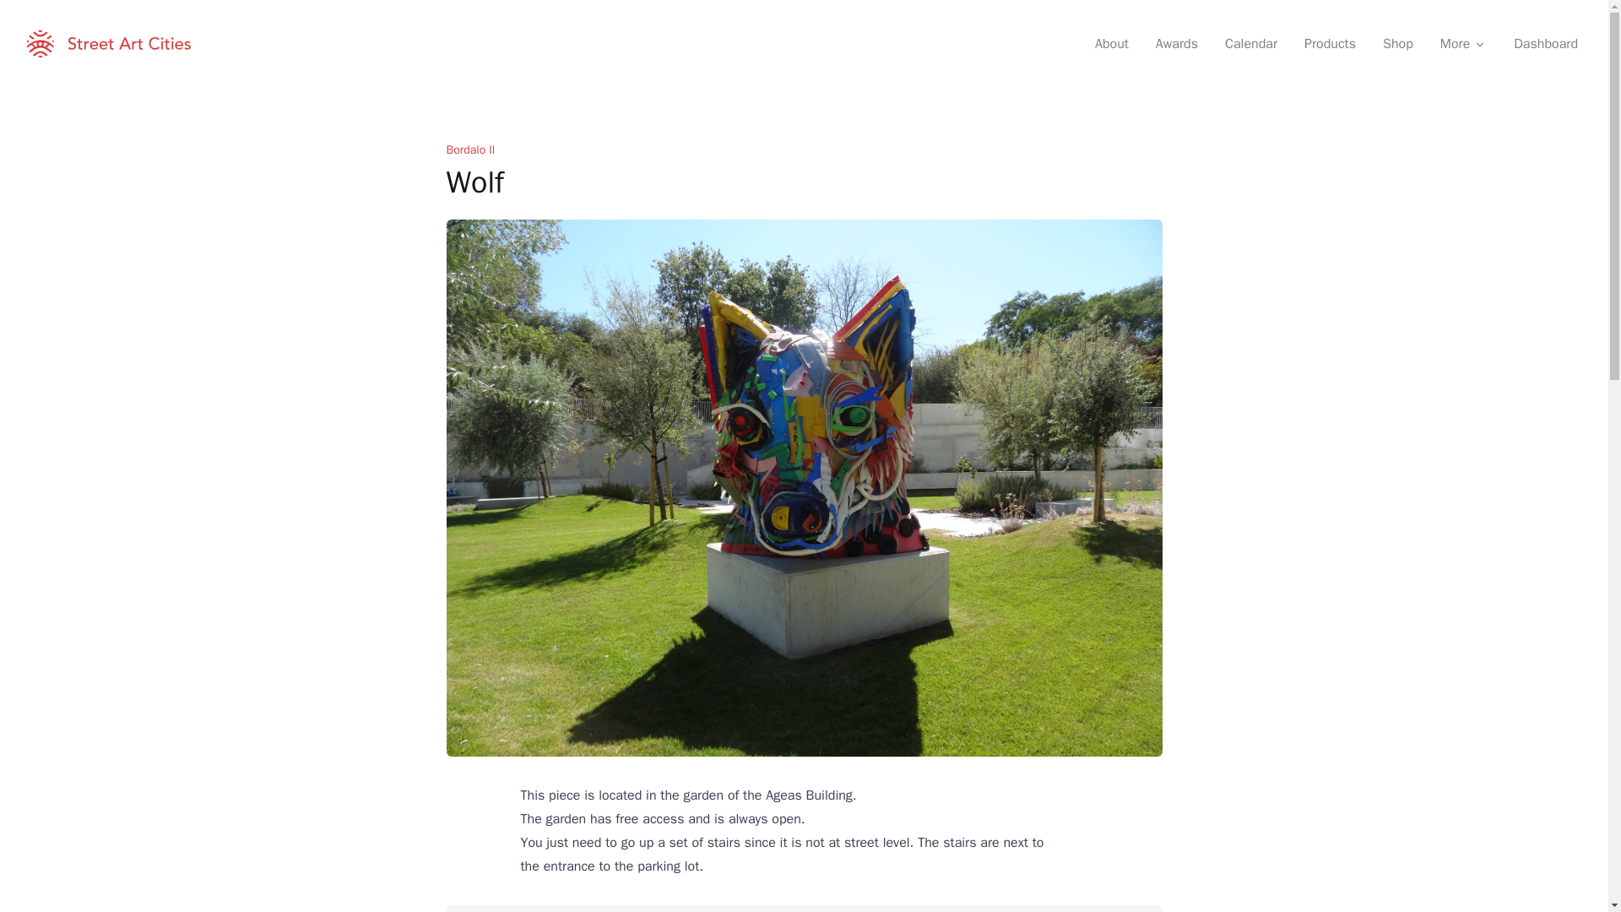  I want to click on Products, so click(1330, 44).